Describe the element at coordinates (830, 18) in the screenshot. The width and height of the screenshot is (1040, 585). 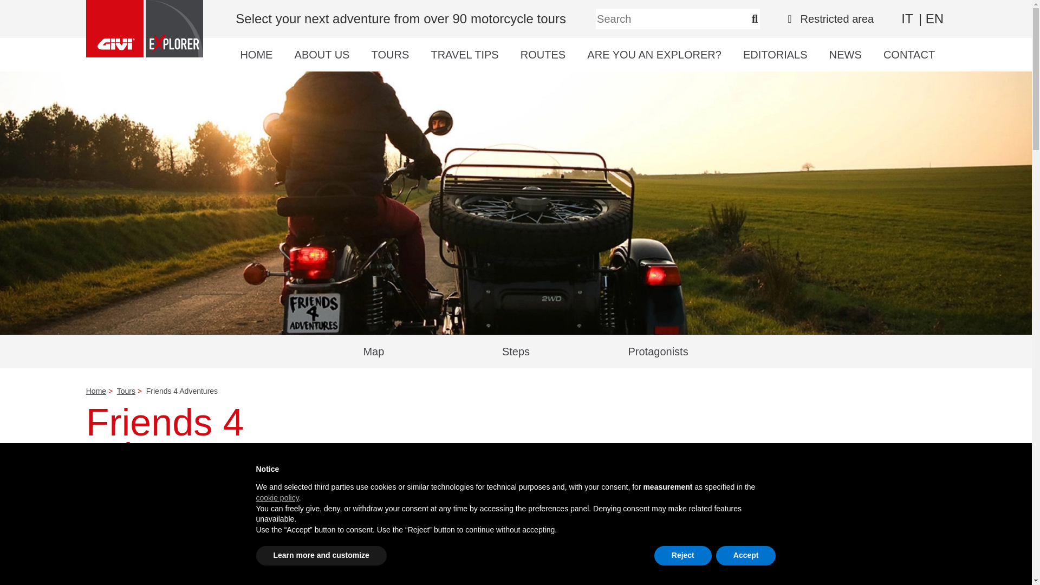
I see `Restricted area` at that location.